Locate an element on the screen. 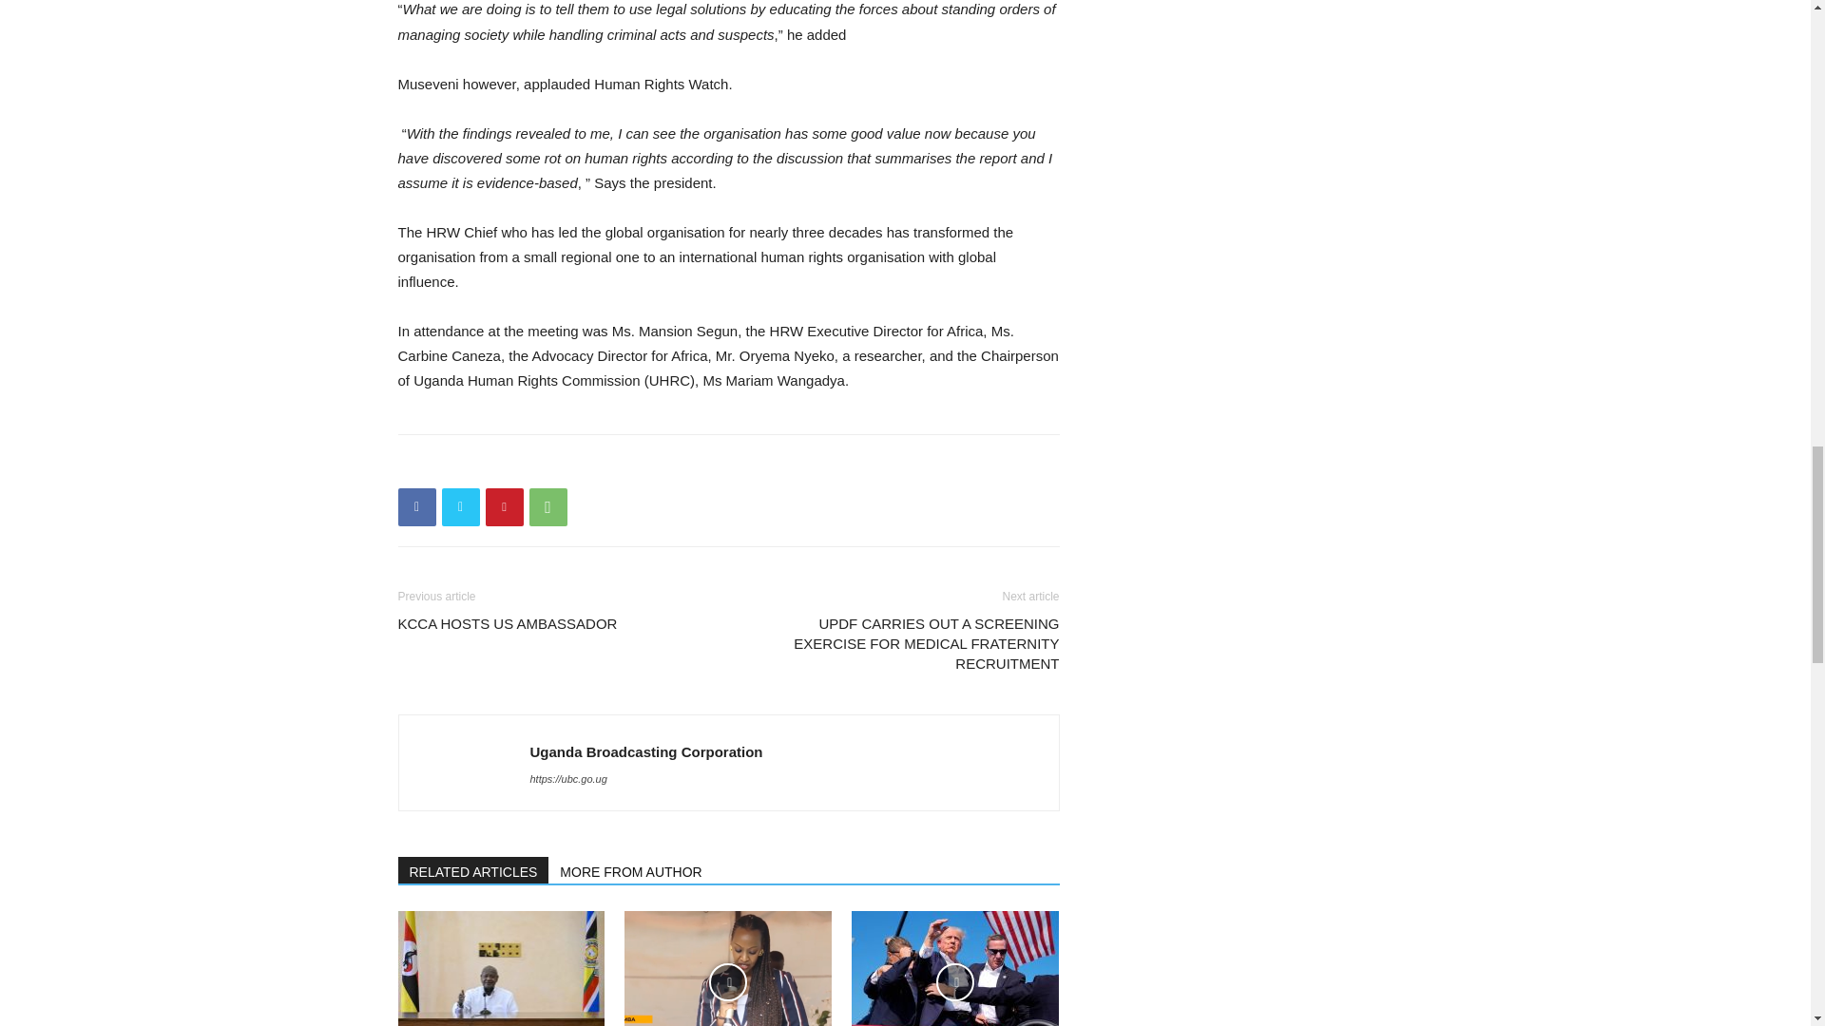 Image resolution: width=1825 pixels, height=1026 pixels. Facebook is located at coordinates (416, 507).